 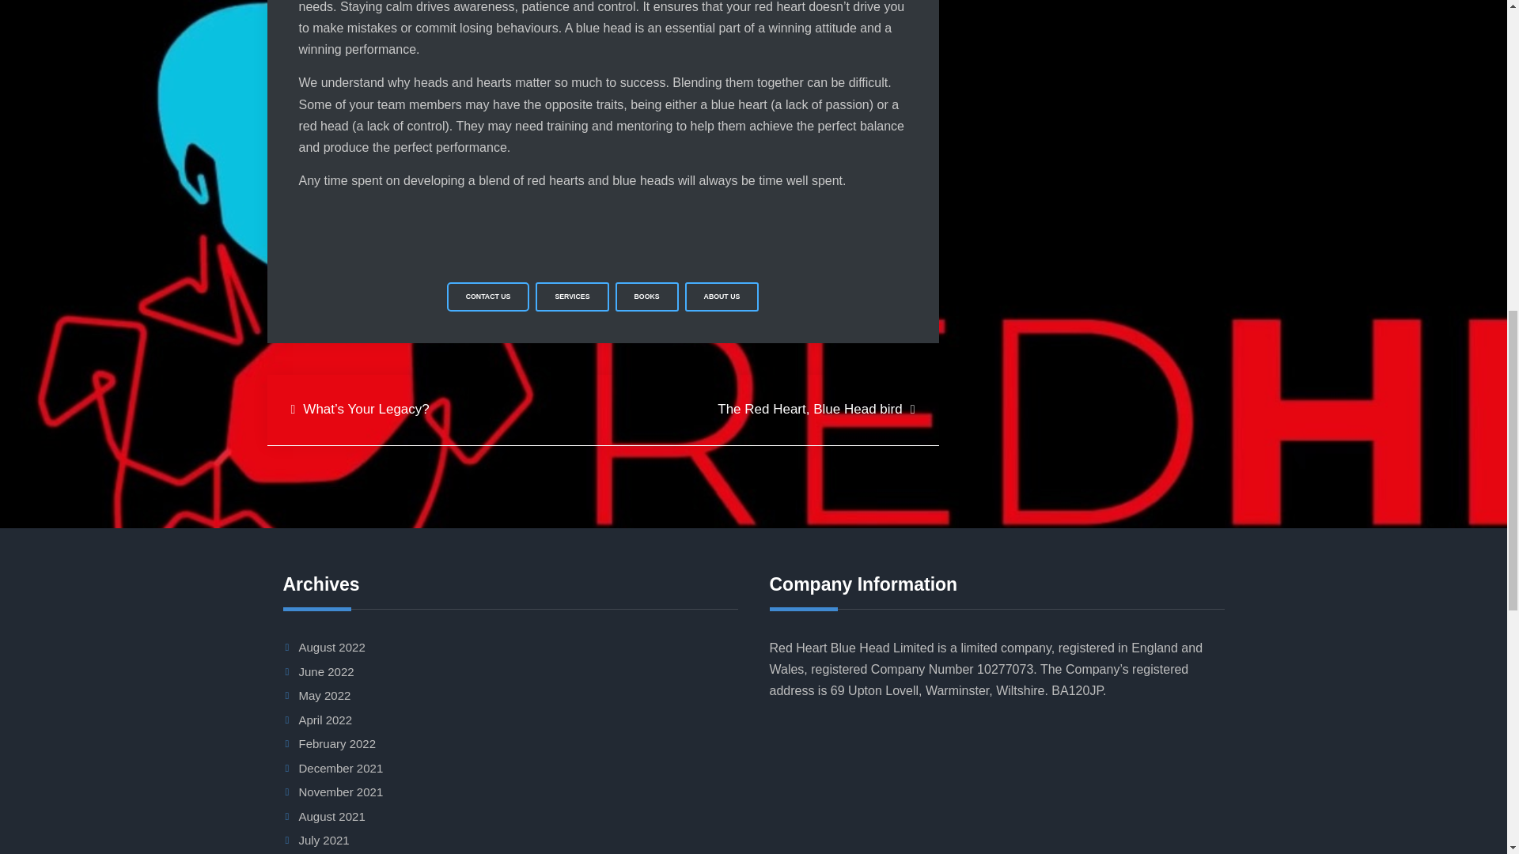 I want to click on ABOUT US, so click(x=722, y=297).